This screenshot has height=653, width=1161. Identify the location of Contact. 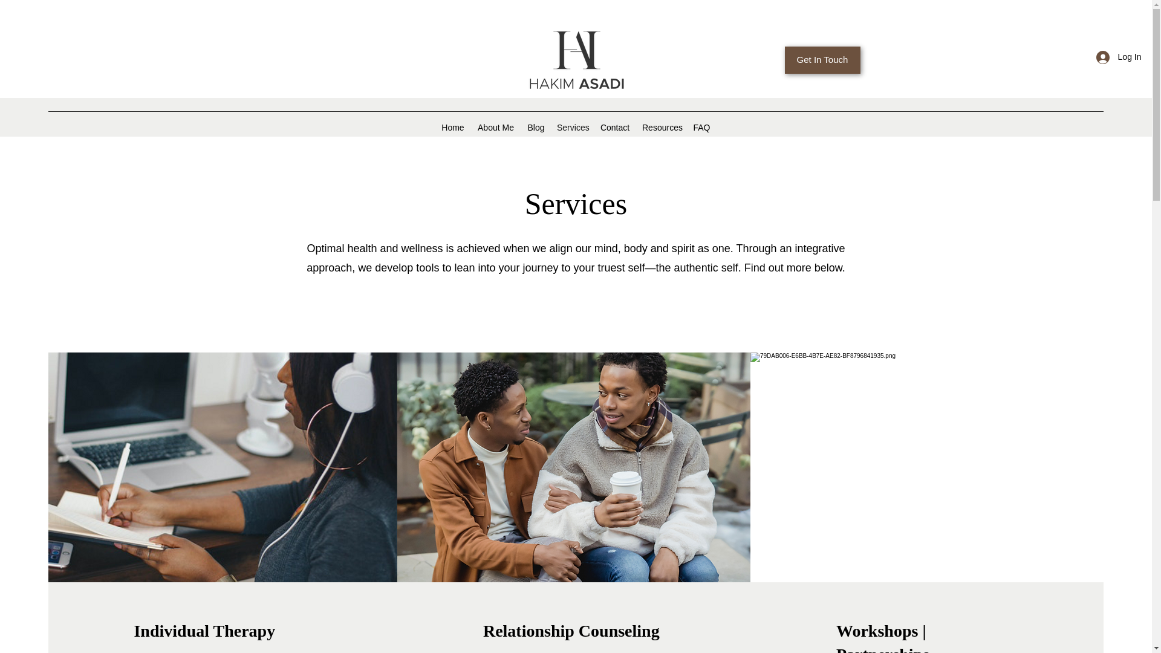
(614, 127).